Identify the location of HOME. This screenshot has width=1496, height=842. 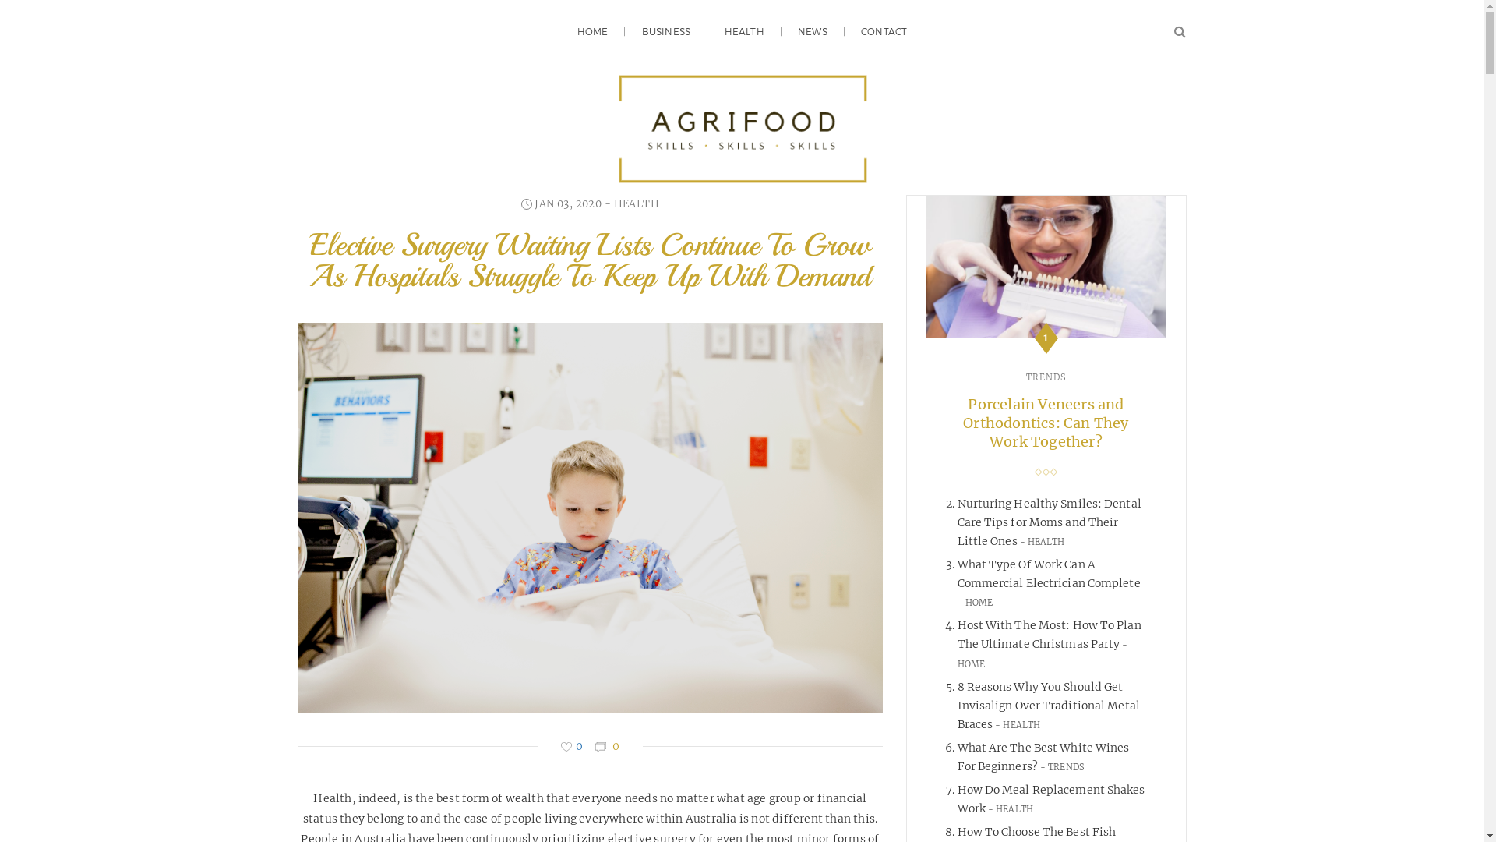
(593, 31).